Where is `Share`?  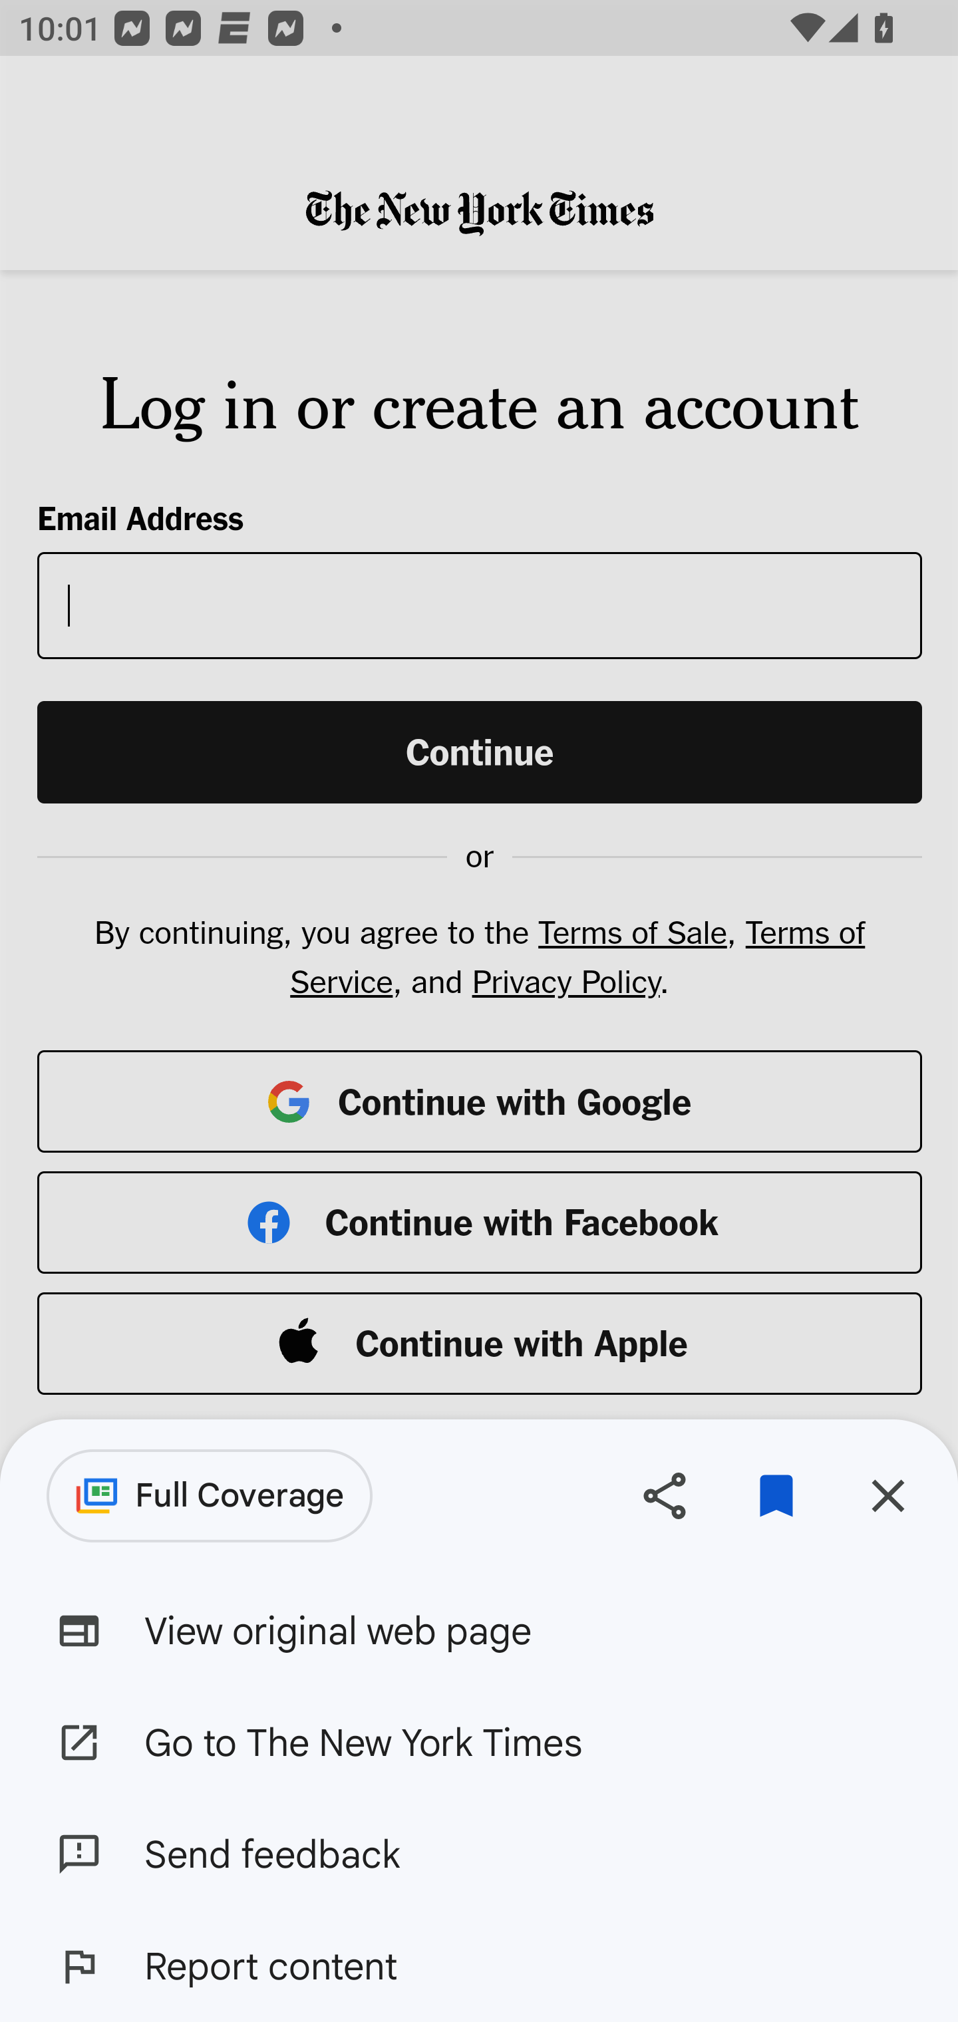
Share is located at coordinates (664, 1495).